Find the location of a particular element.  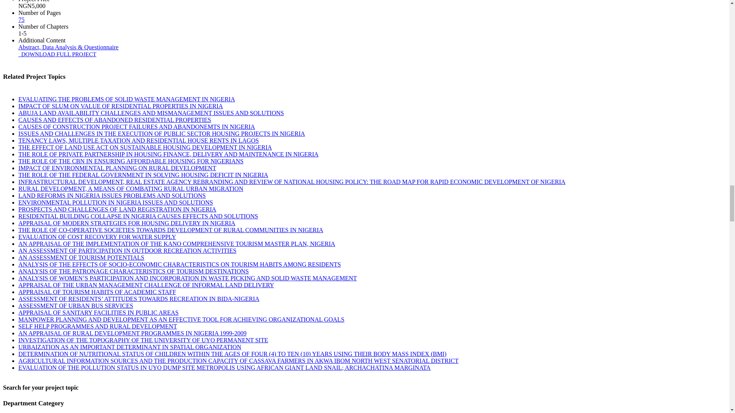

PROSPECTS AND CHALLENGES OF LAND REGISTRATION IN NIGERIA is located at coordinates (117, 209).